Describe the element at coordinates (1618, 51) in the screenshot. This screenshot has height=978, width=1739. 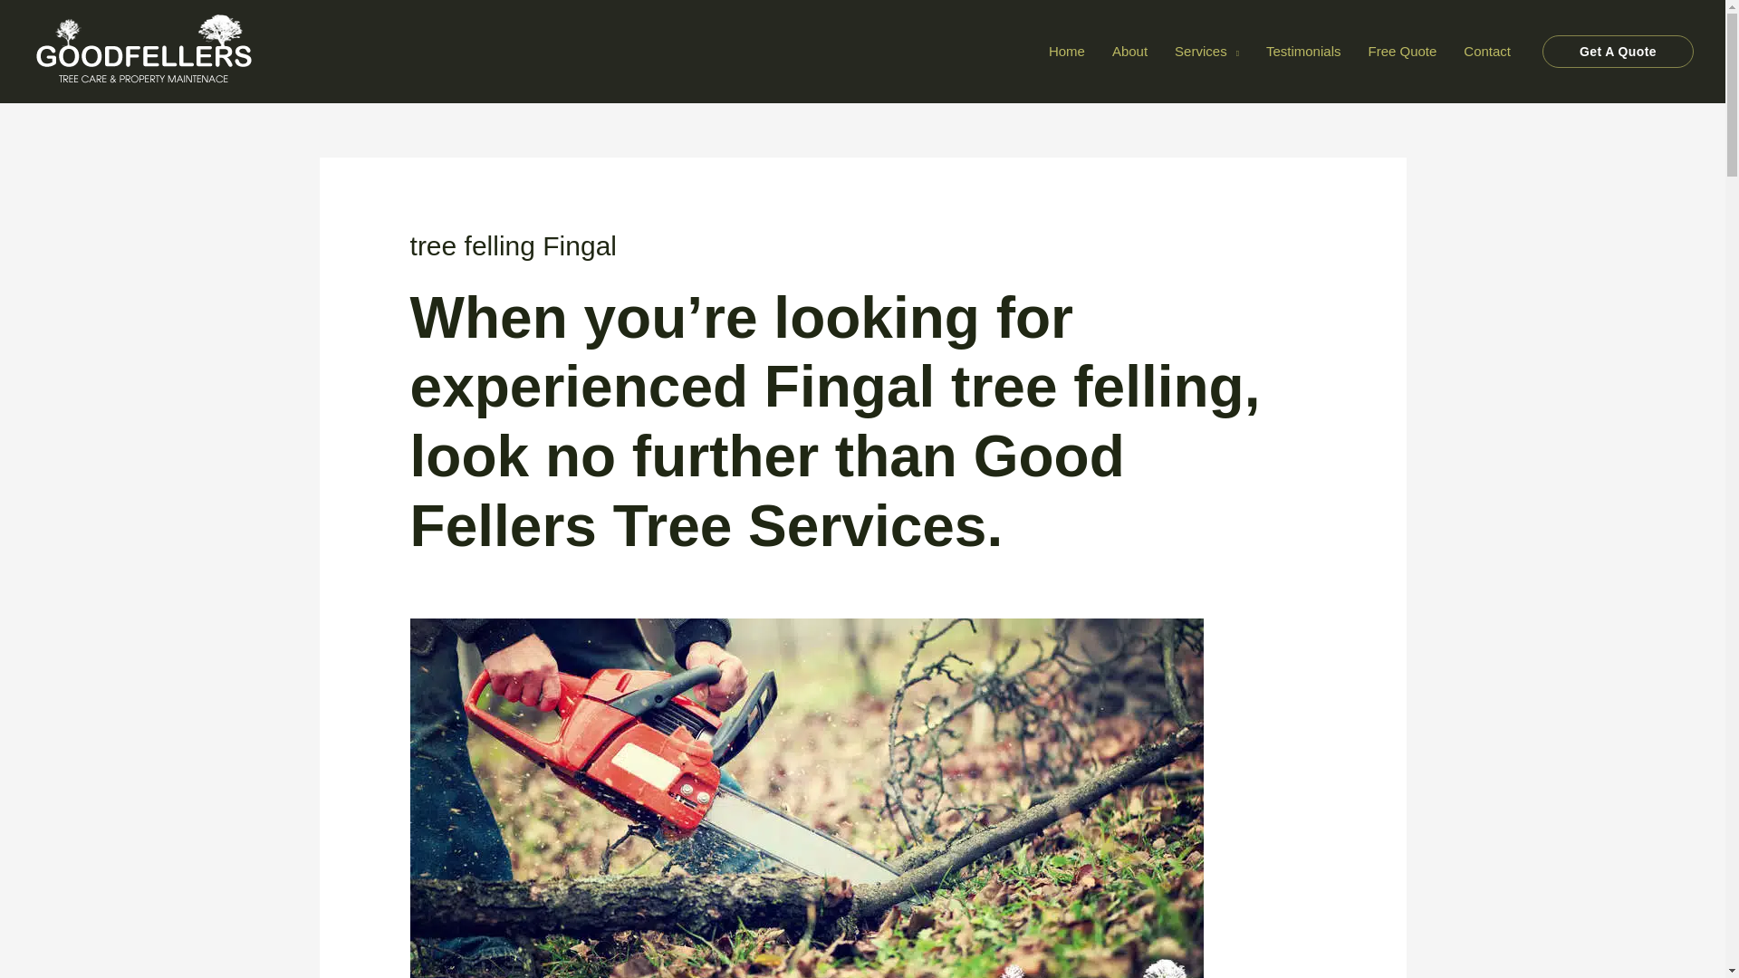
I see `Get A Quote` at that location.